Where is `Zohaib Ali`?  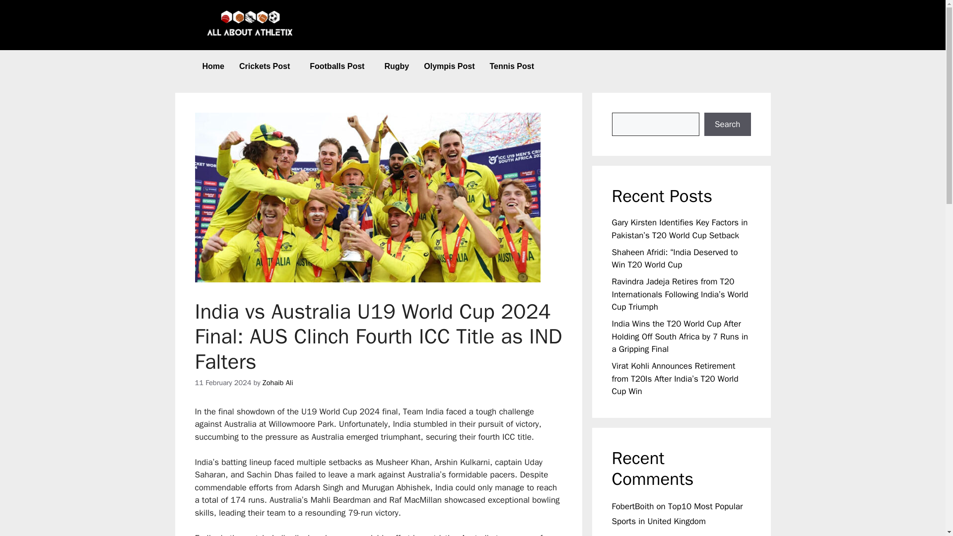 Zohaib Ali is located at coordinates (278, 382).